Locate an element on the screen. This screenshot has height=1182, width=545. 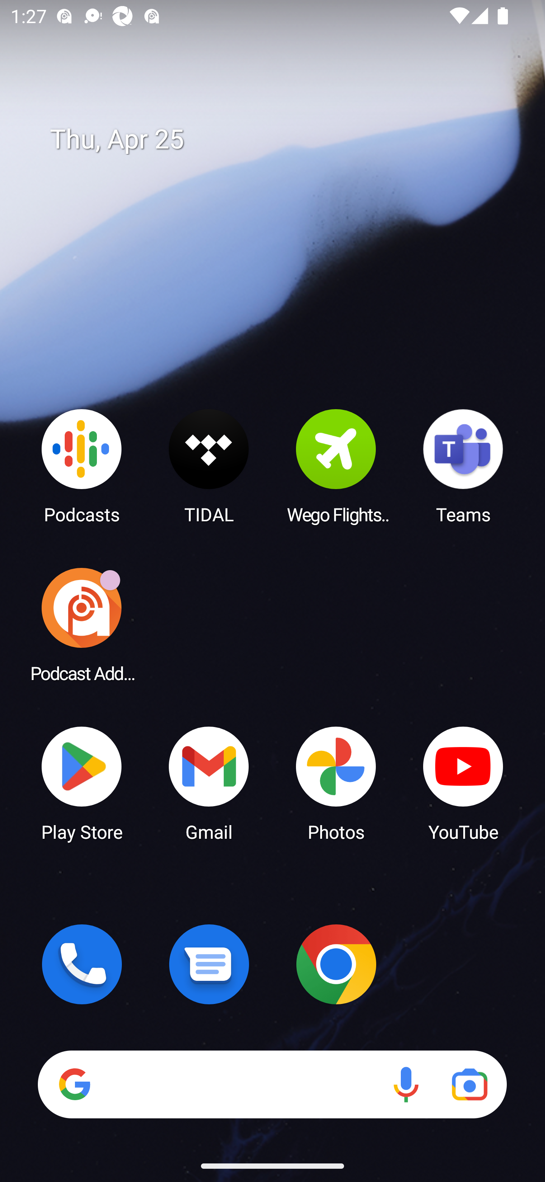
Google Lens is located at coordinates (469, 1084).